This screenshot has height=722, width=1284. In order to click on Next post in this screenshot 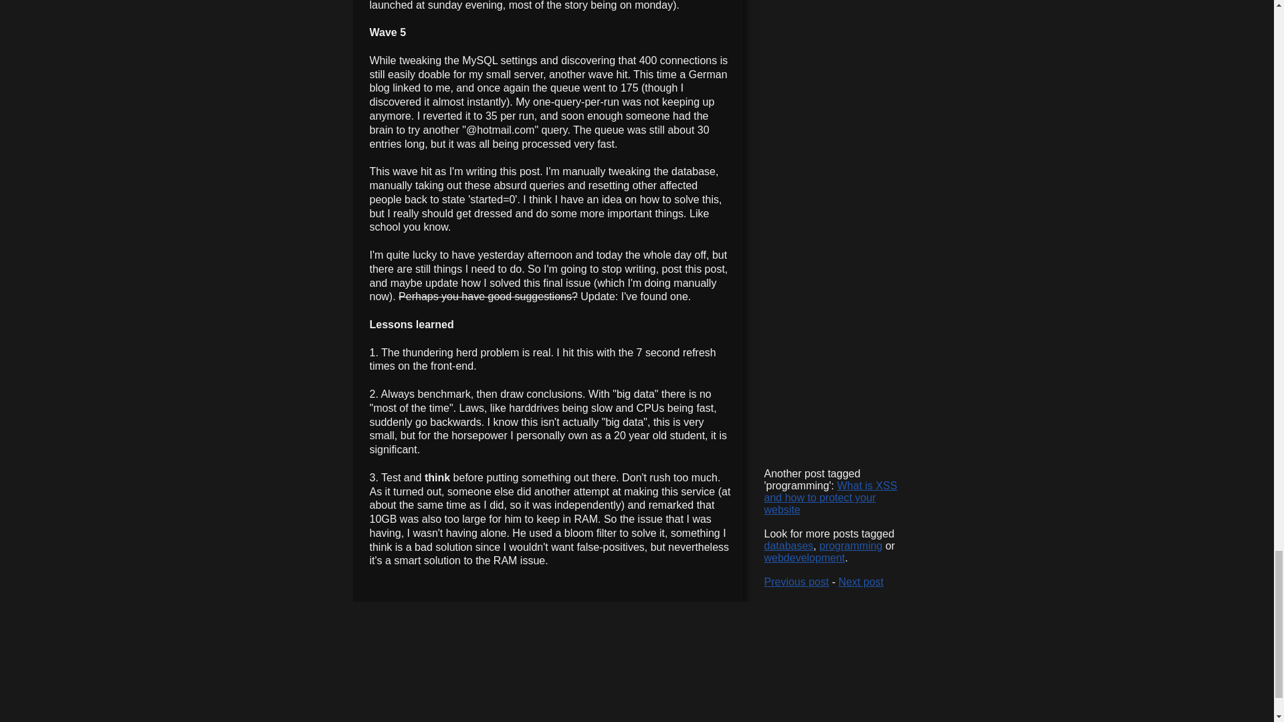, I will do `click(861, 582)`.